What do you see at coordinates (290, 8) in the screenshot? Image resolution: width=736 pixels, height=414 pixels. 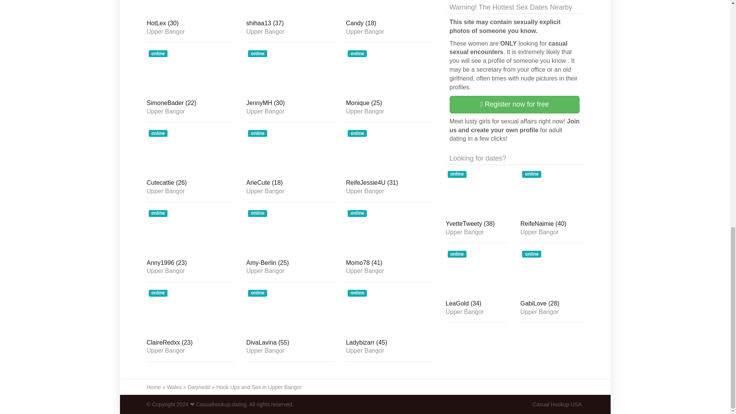 I see `online` at bounding box center [290, 8].